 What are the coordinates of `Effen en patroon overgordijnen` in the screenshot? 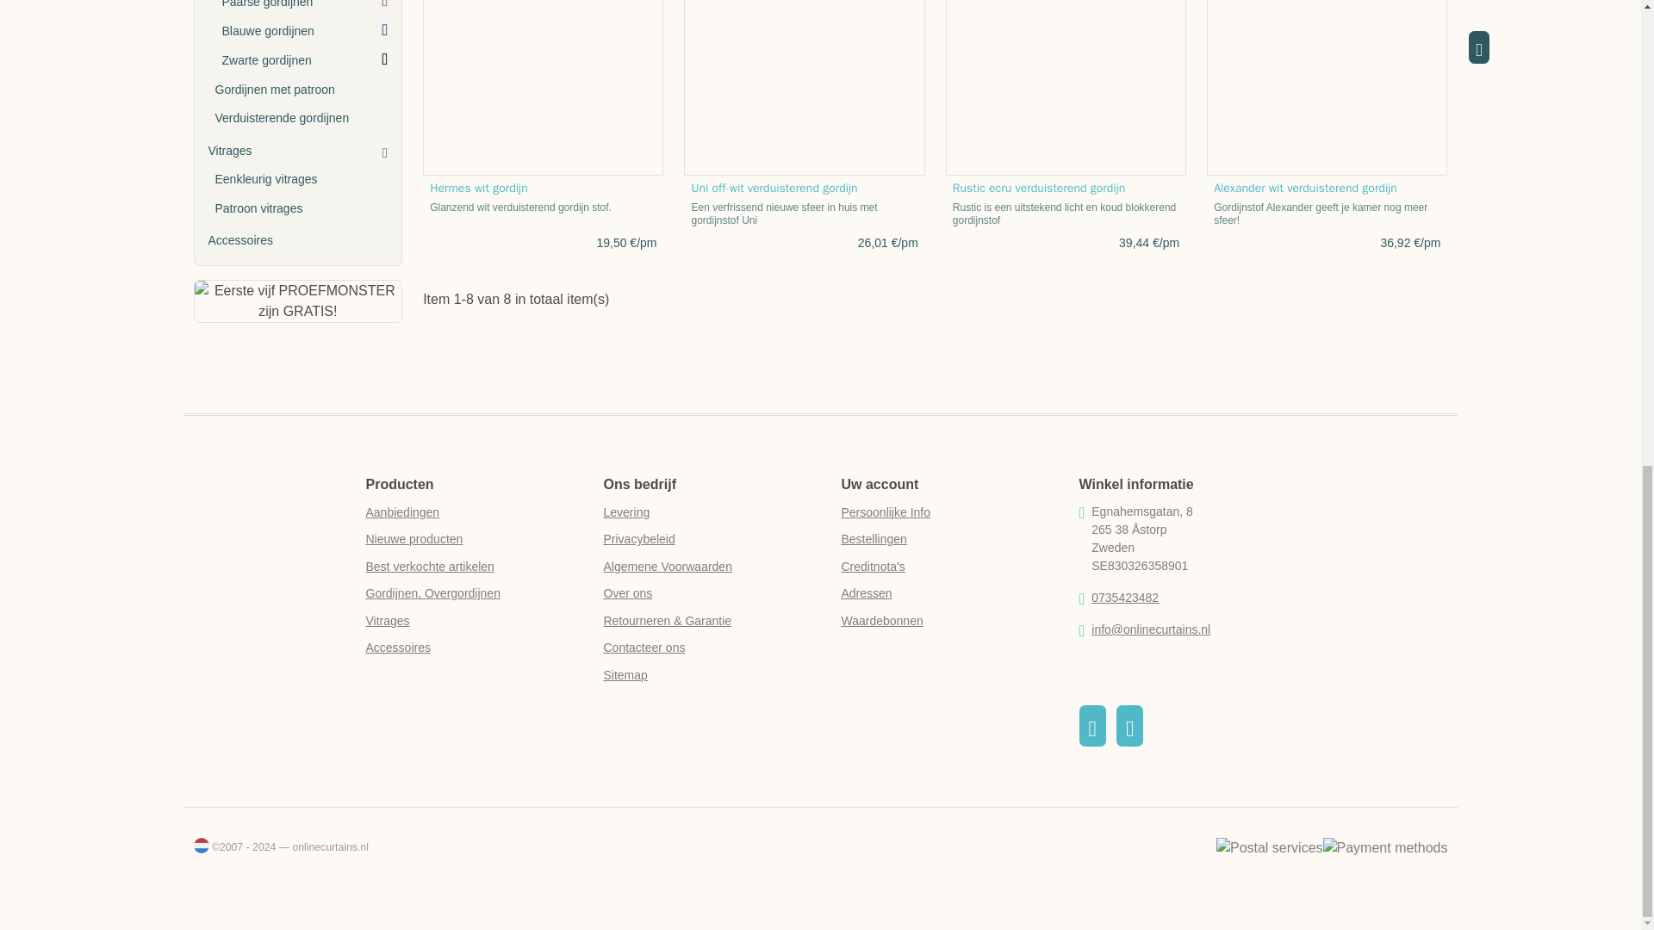 It's located at (432, 592).